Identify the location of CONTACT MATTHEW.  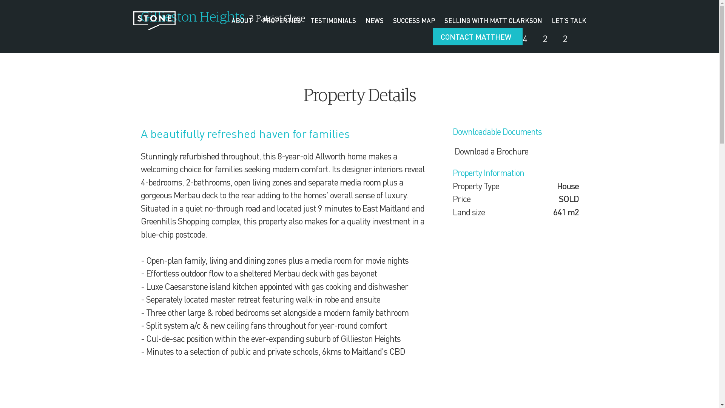
(477, 37).